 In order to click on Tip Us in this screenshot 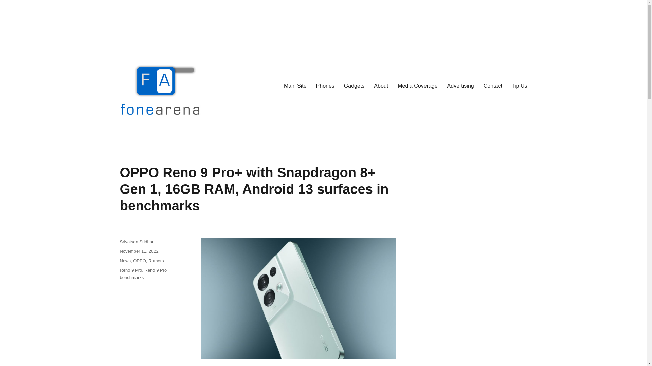, I will do `click(520, 86)`.